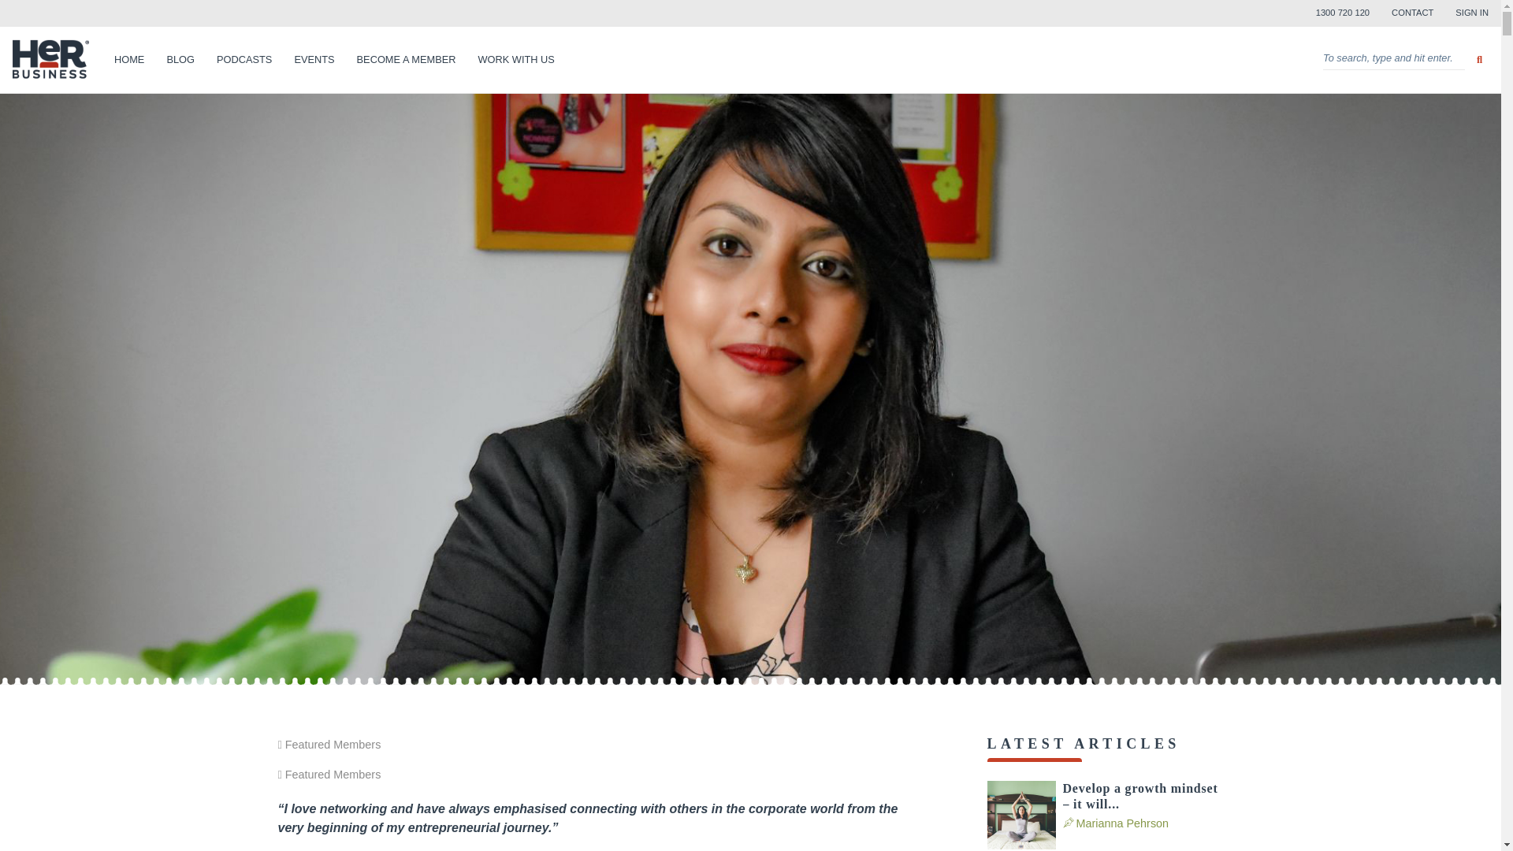  I want to click on WORK WITH US, so click(515, 60).